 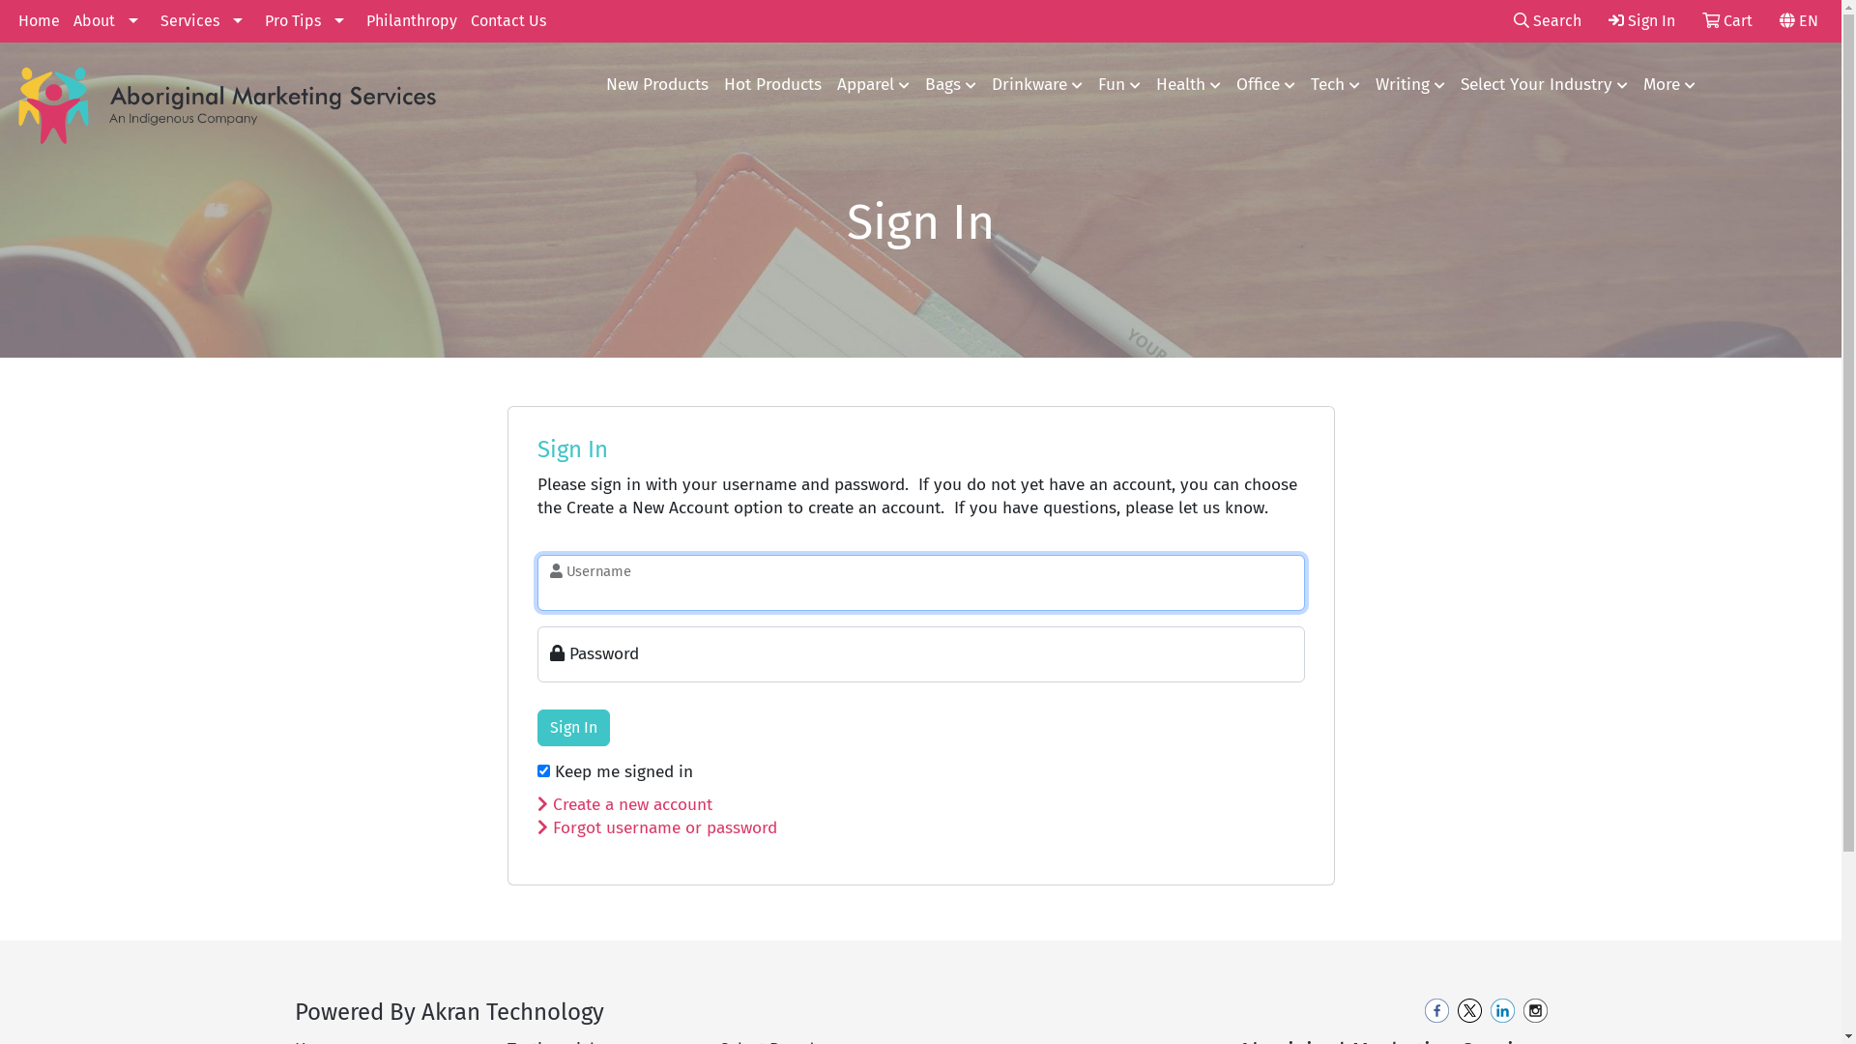 I want to click on Hot Products, so click(x=773, y=85).